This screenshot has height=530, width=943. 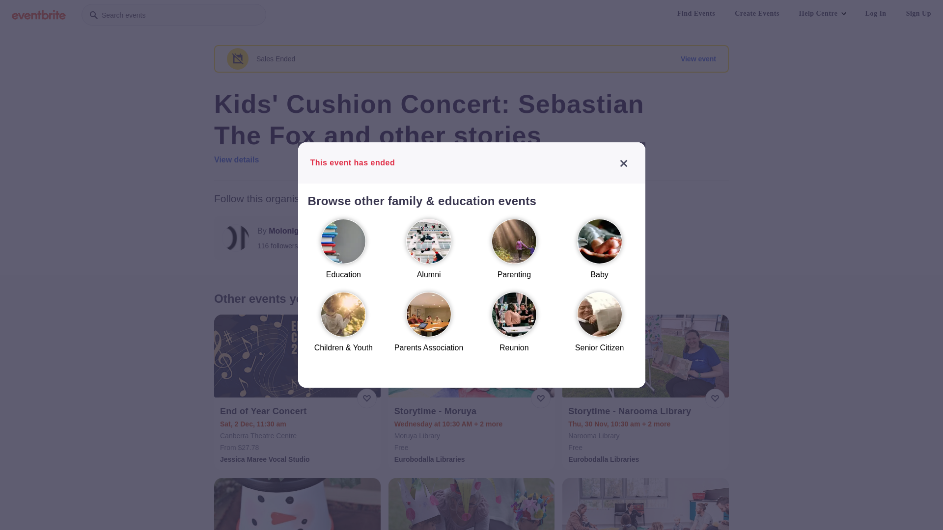 I want to click on Sign Up, so click(x=918, y=14).